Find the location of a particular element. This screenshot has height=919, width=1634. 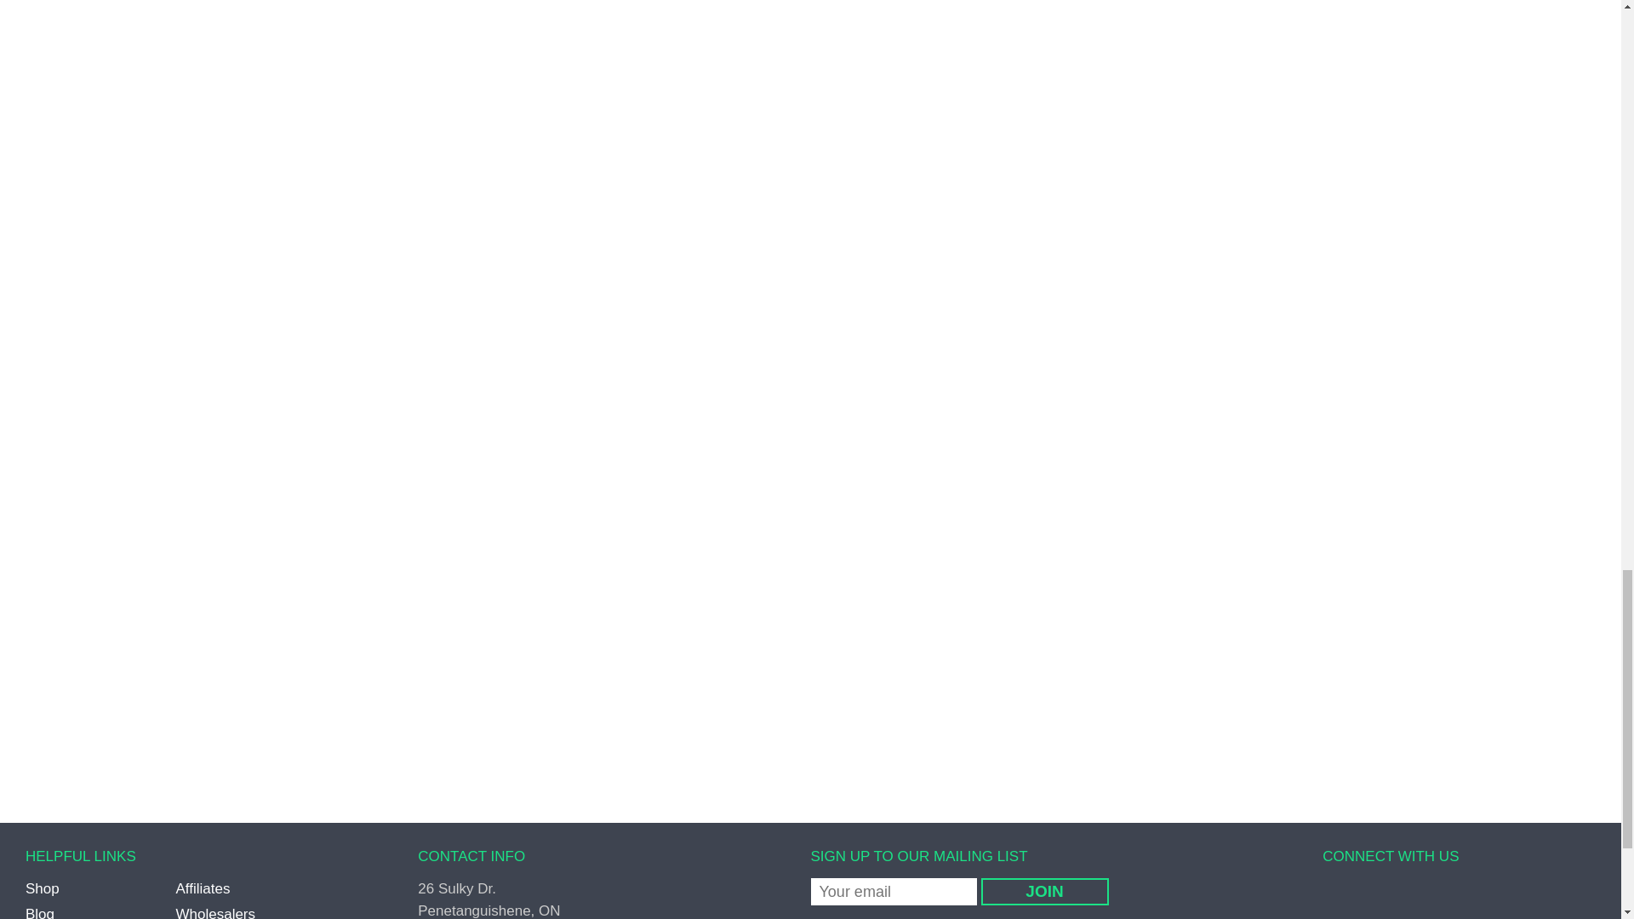

Affiliates is located at coordinates (203, 888).